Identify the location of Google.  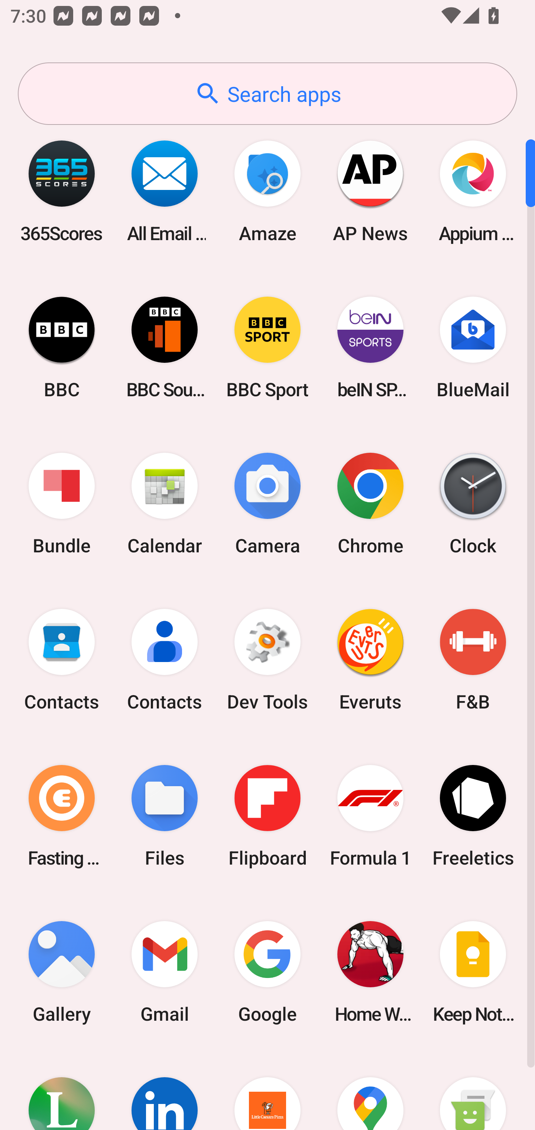
(267, 972).